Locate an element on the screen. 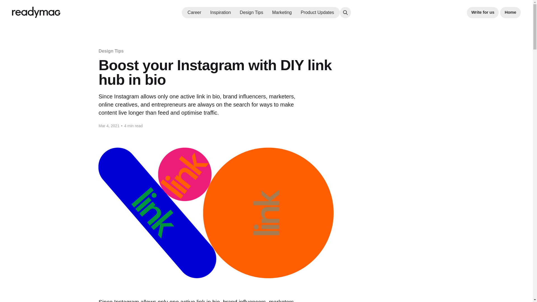 This screenshot has height=302, width=537. Career is located at coordinates (194, 12).